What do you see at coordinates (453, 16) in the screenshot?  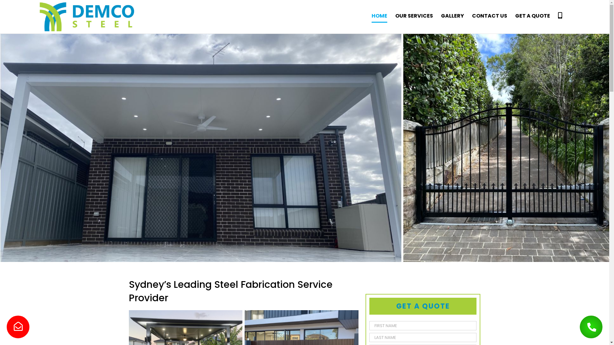 I see `GALLERY` at bounding box center [453, 16].